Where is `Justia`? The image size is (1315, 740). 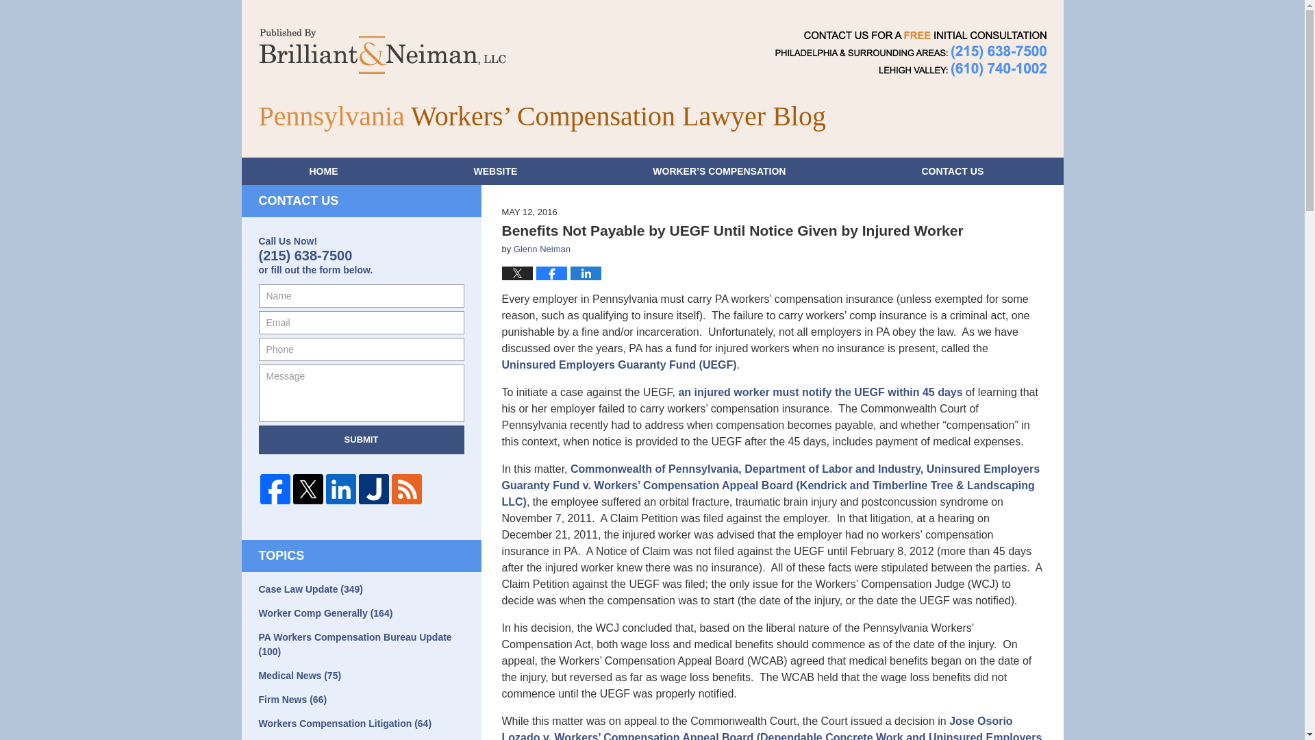
Justia is located at coordinates (374, 489).